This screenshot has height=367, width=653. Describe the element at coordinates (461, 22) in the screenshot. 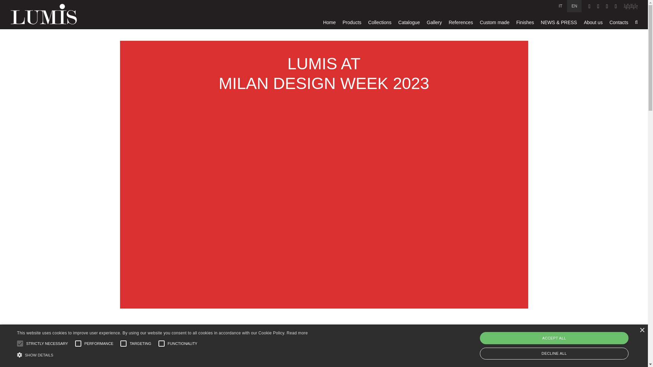

I see `References` at that location.